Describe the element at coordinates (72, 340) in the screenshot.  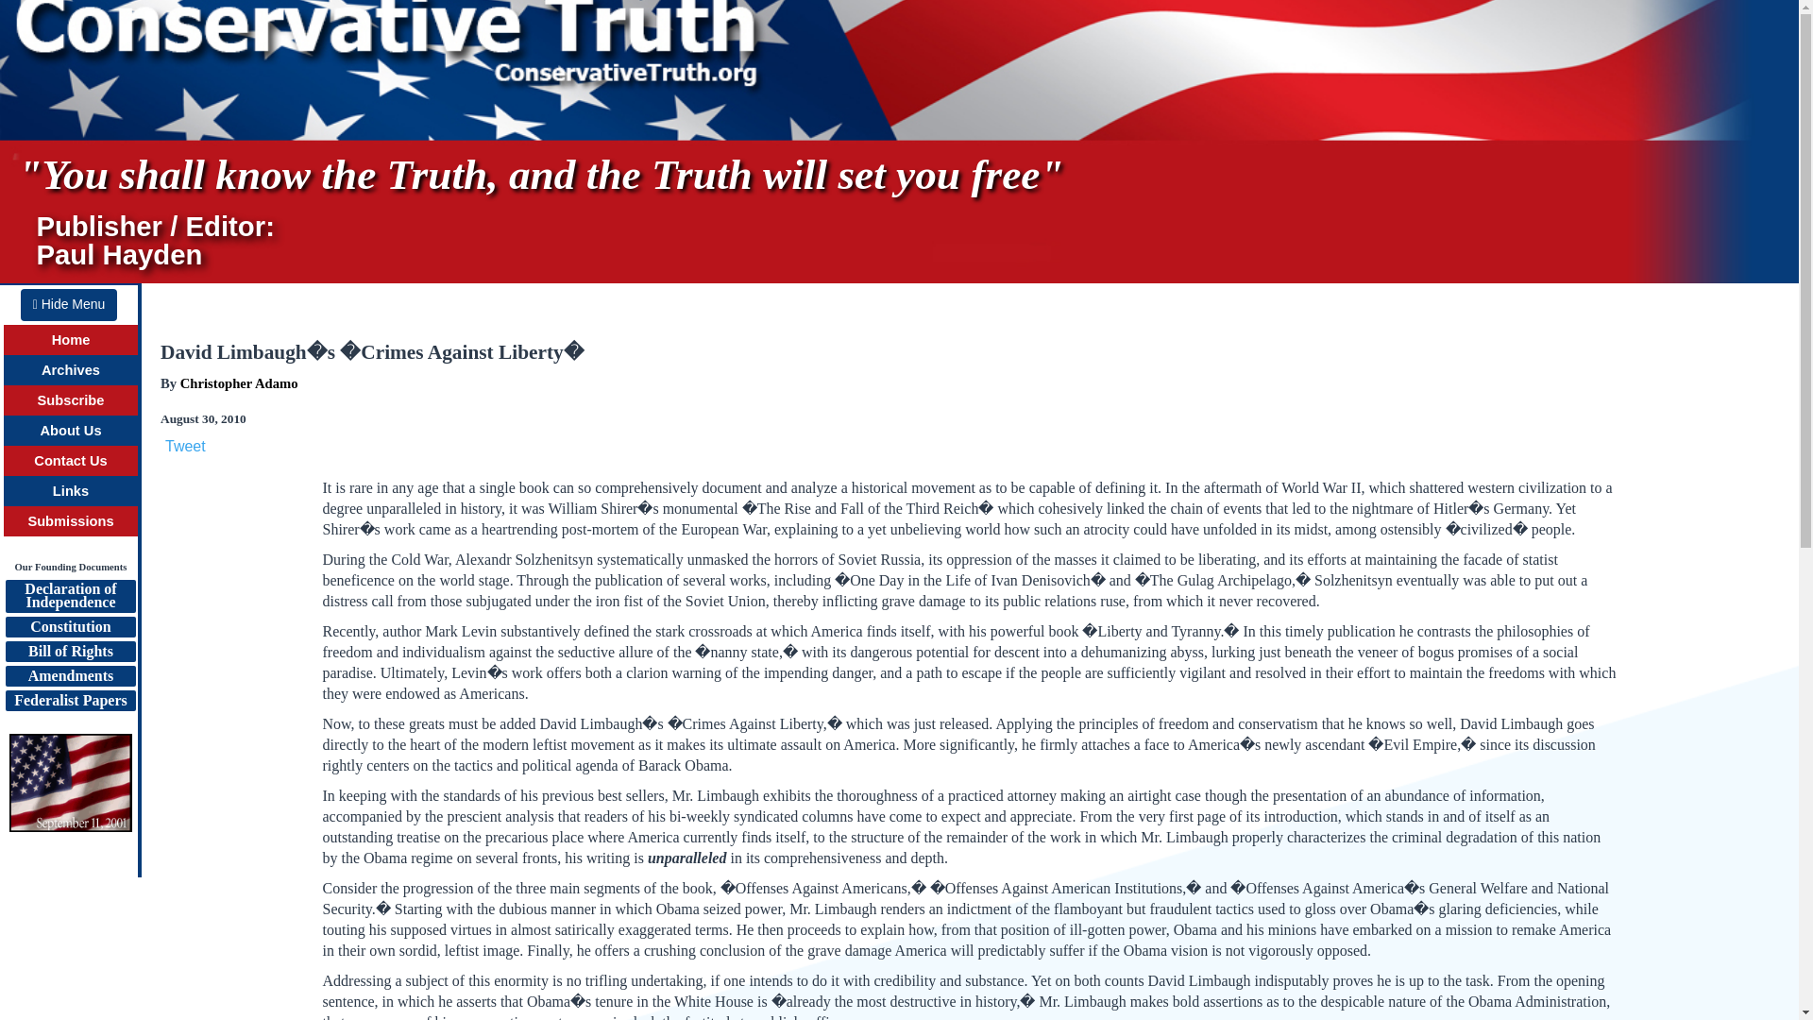
I see `Home` at that location.